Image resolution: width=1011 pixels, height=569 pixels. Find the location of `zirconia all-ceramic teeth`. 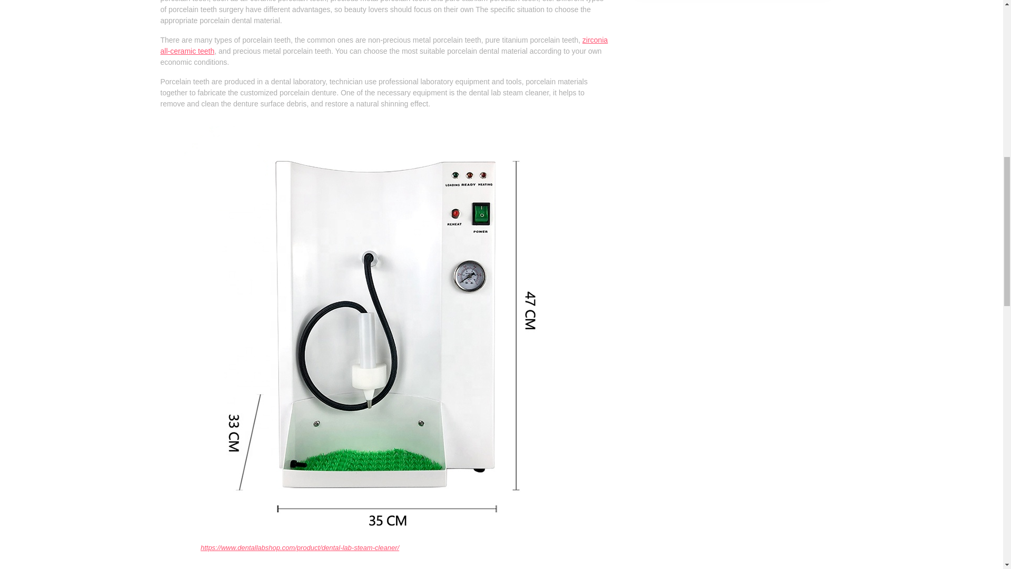

zirconia all-ceramic teeth is located at coordinates (383, 45).